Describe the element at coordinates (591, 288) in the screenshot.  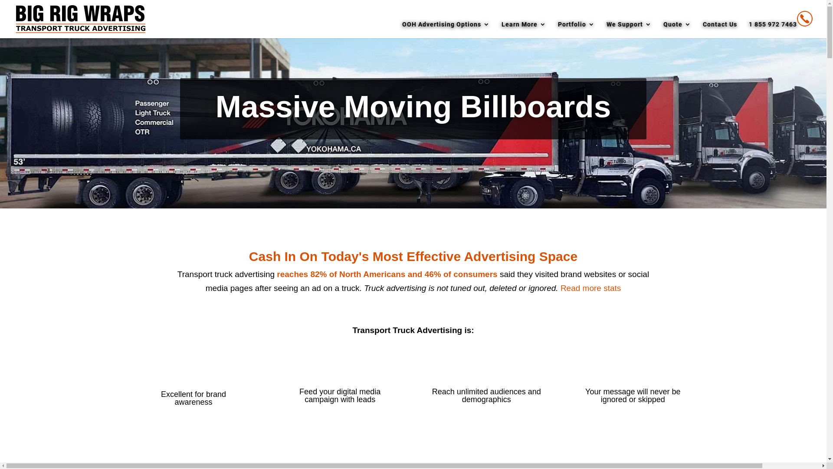
I see `Read more stats` at that location.